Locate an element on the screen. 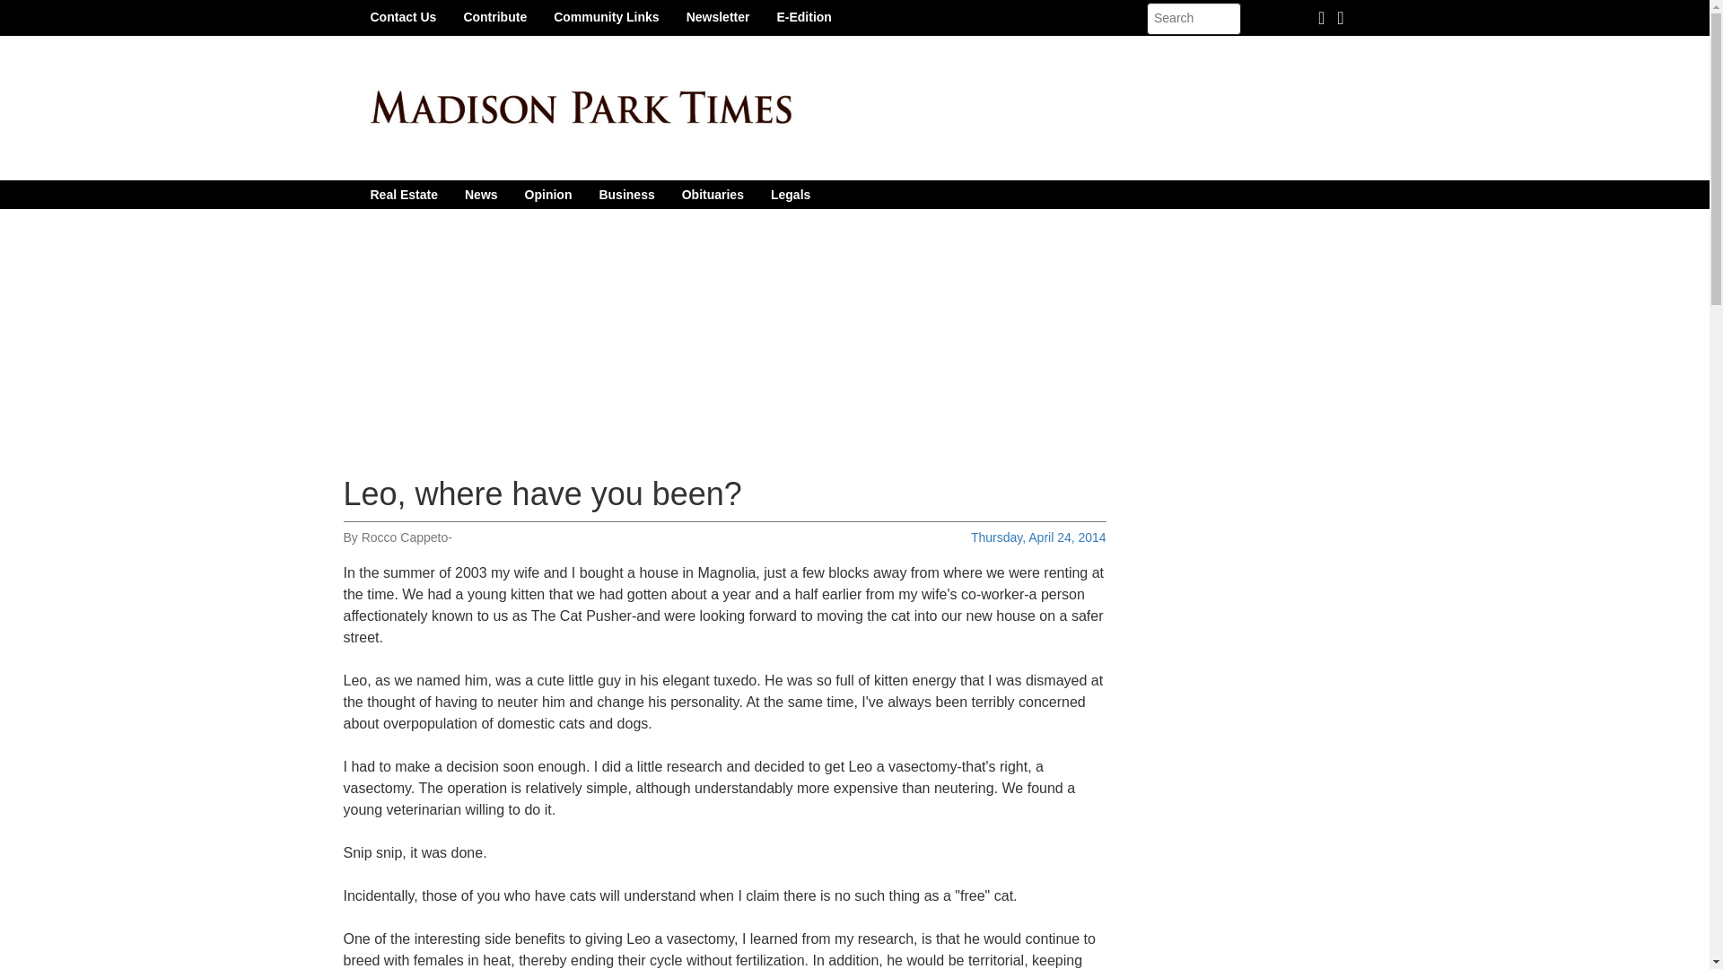 The width and height of the screenshot is (1723, 969). Thursday, April 24, 2014 is located at coordinates (1038, 537).